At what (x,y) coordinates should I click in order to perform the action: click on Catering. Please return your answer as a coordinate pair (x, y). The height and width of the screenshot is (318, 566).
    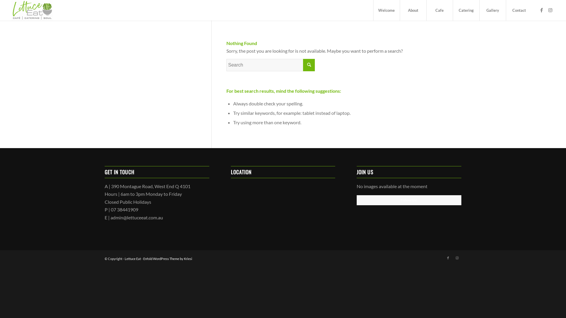
    Looking at the image, I should click on (466, 10).